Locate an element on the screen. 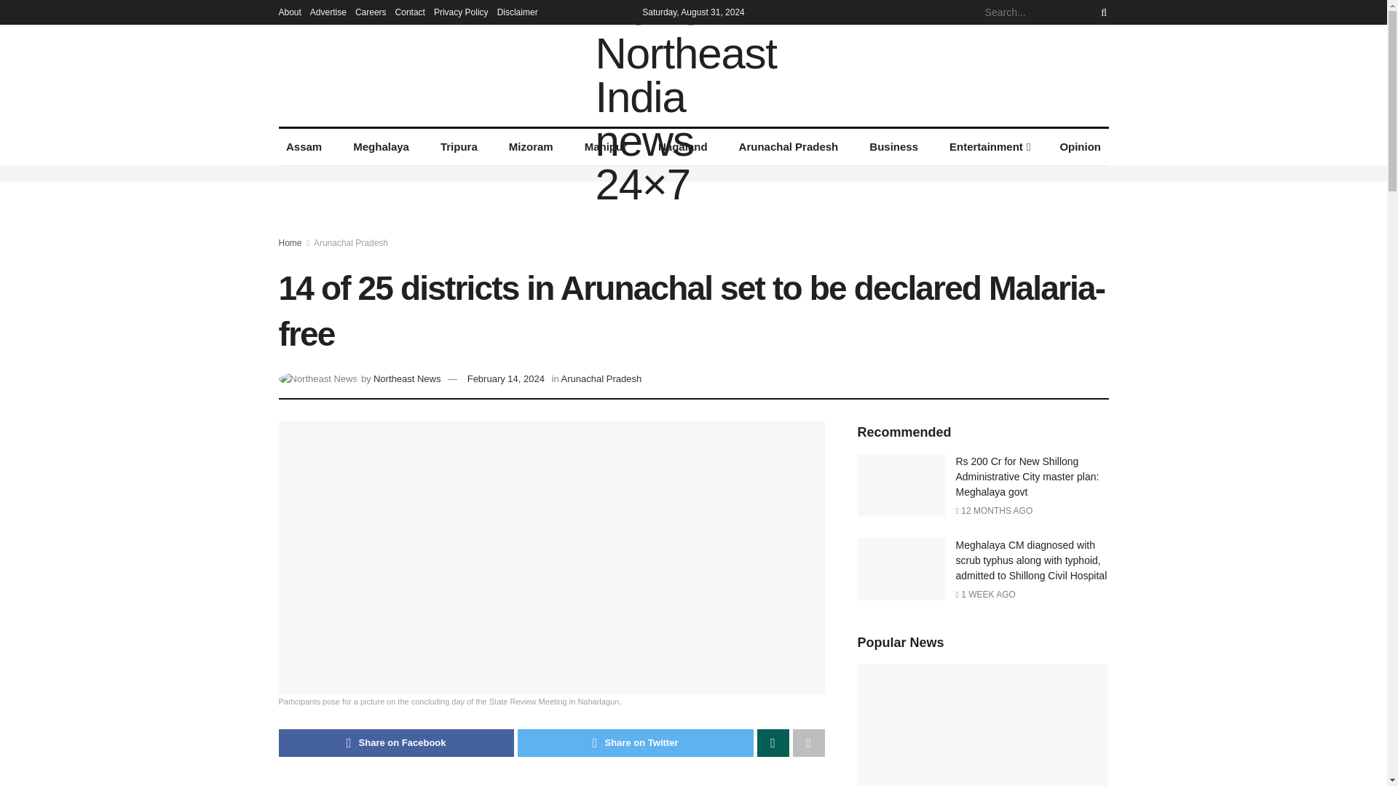  Tripura is located at coordinates (459, 147).